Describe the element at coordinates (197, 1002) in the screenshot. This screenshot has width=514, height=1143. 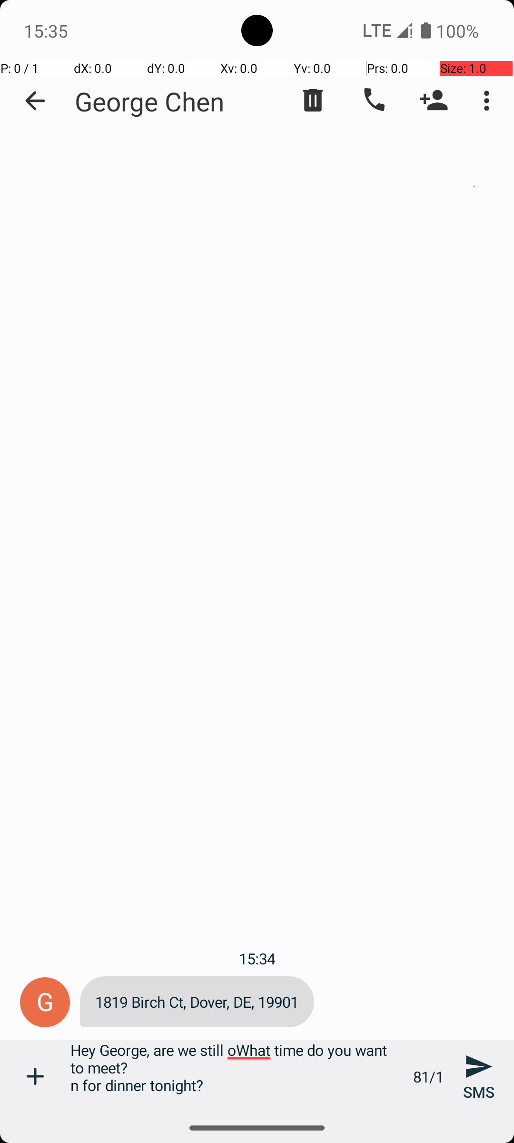
I see `1819 Birch Ct, Dover, DE, 19901` at that location.